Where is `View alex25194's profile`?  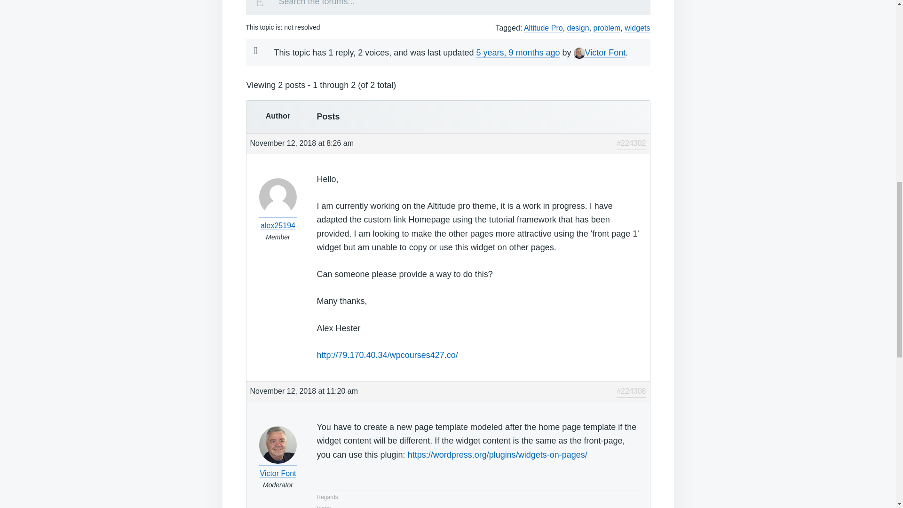 View alex25194's profile is located at coordinates (278, 219).